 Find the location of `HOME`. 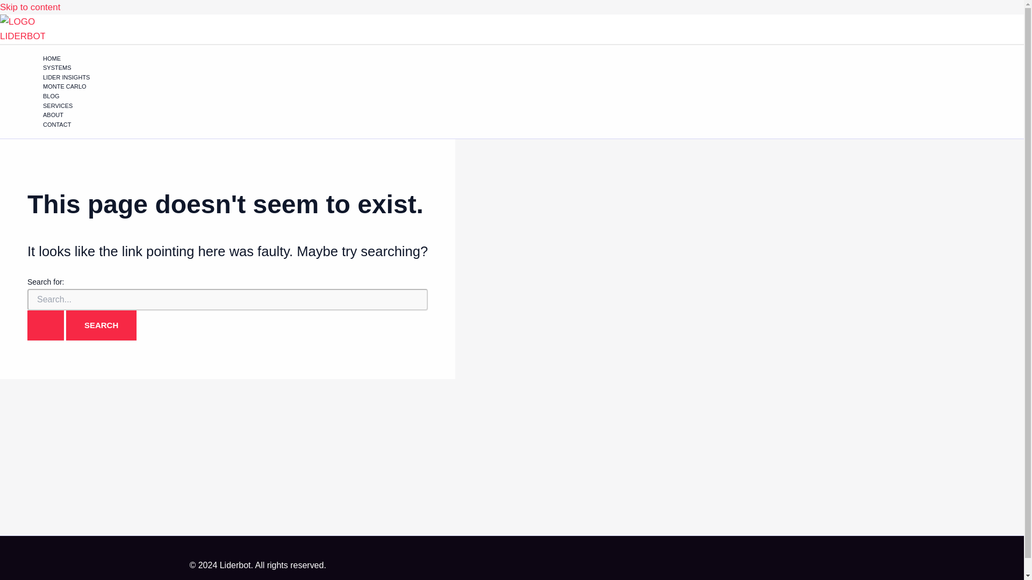

HOME is located at coordinates (75, 59).